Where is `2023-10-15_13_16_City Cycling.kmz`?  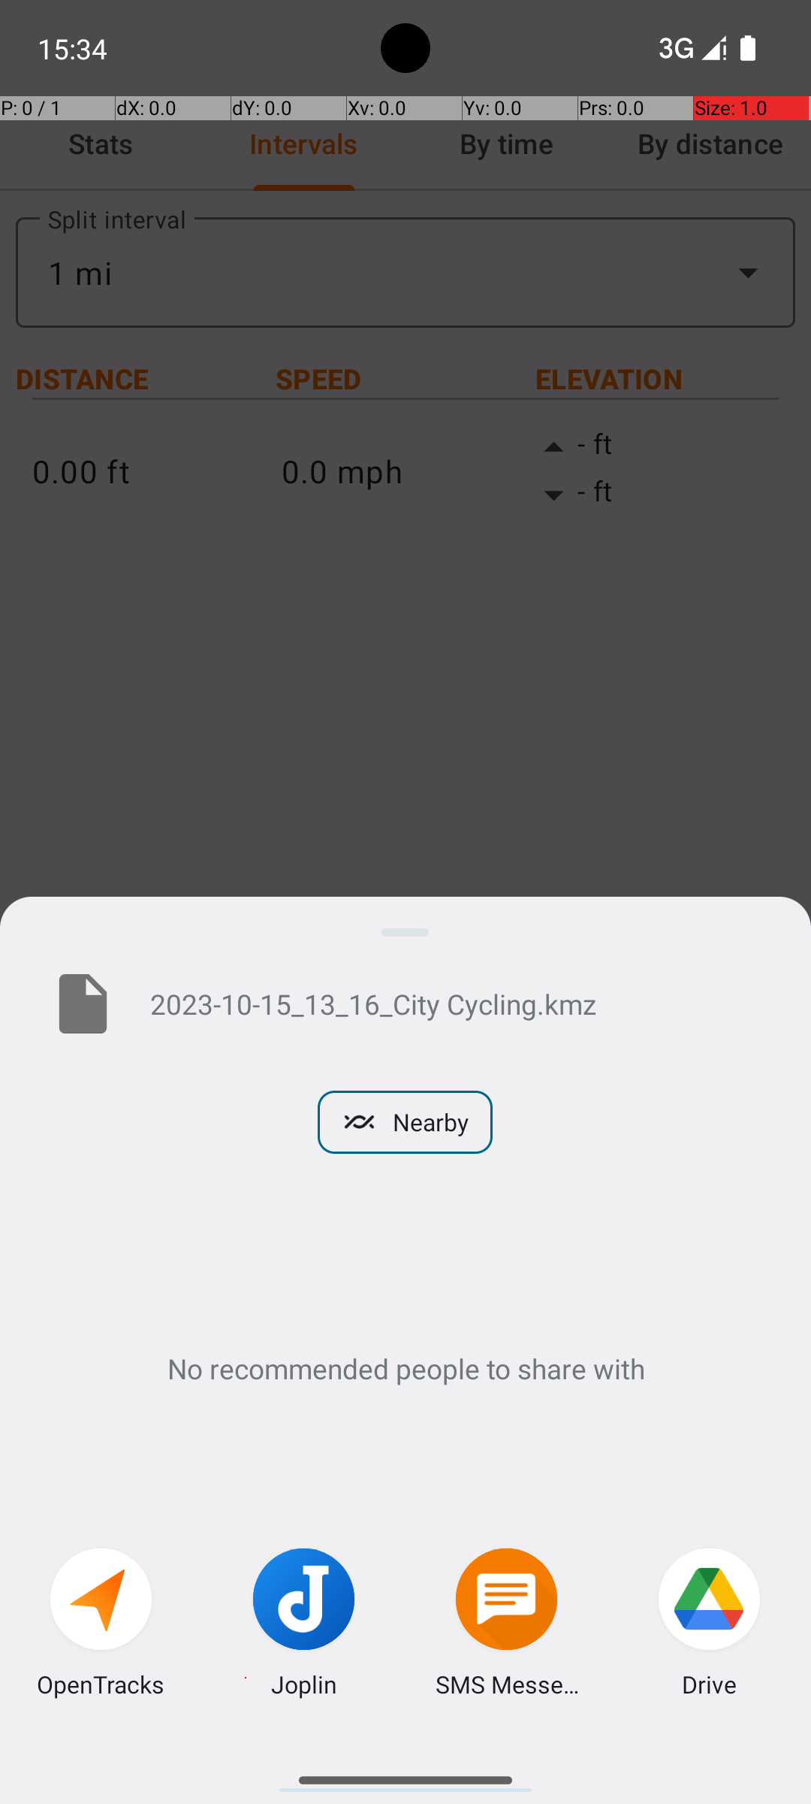 2023-10-15_13_16_City Cycling.kmz is located at coordinates (457, 1003).